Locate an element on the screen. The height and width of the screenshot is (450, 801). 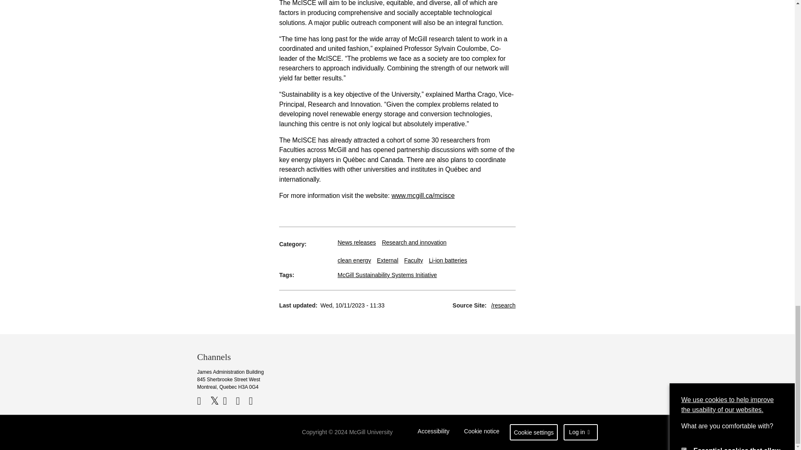
News releases is located at coordinates (356, 242).